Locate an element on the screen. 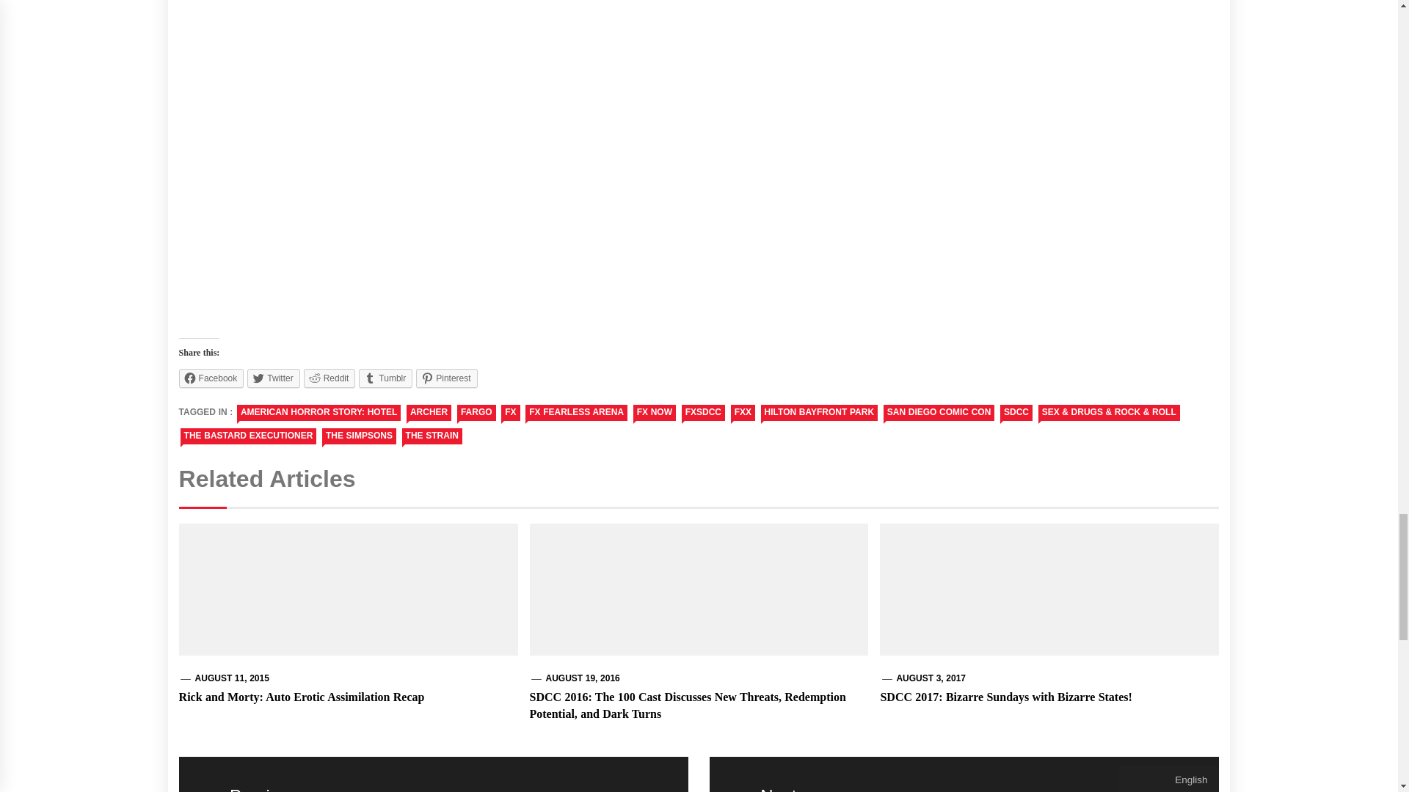 The width and height of the screenshot is (1409, 792). Click to share on Pinterest is located at coordinates (446, 378).